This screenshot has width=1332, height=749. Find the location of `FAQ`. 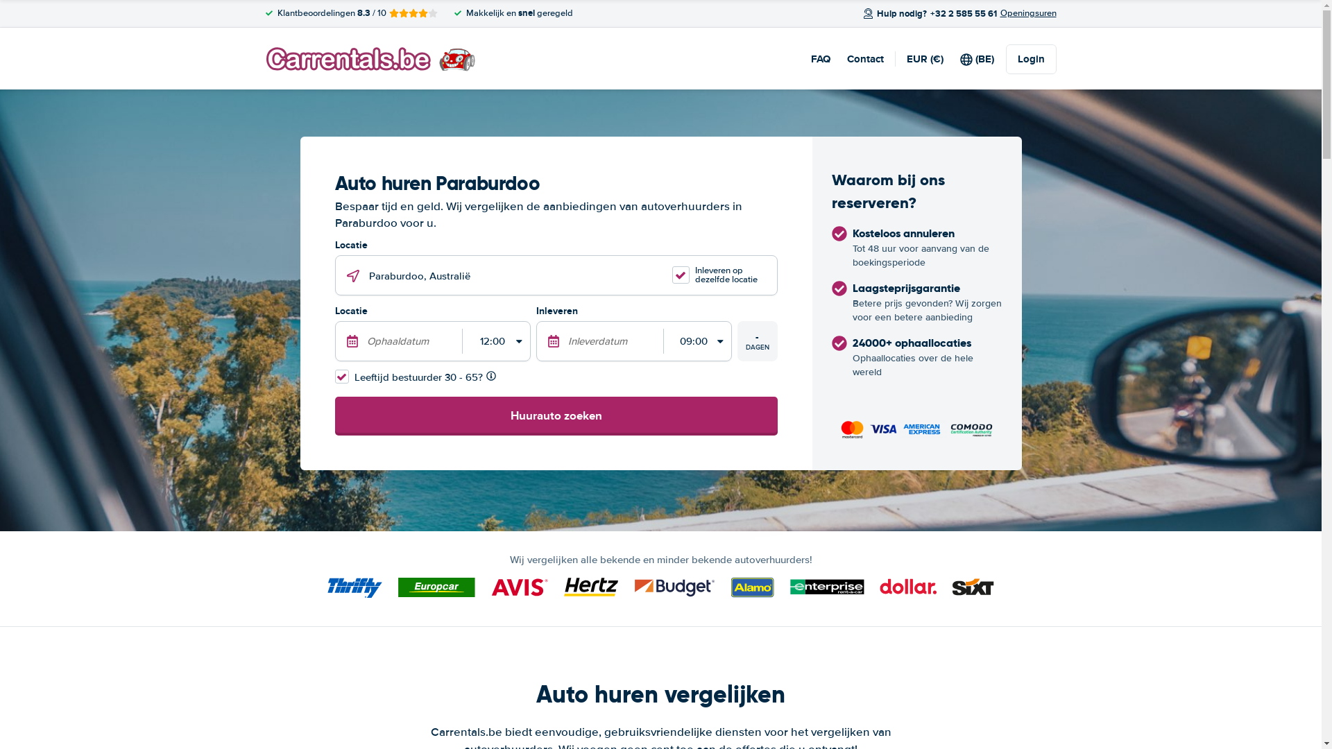

FAQ is located at coordinates (820, 59).